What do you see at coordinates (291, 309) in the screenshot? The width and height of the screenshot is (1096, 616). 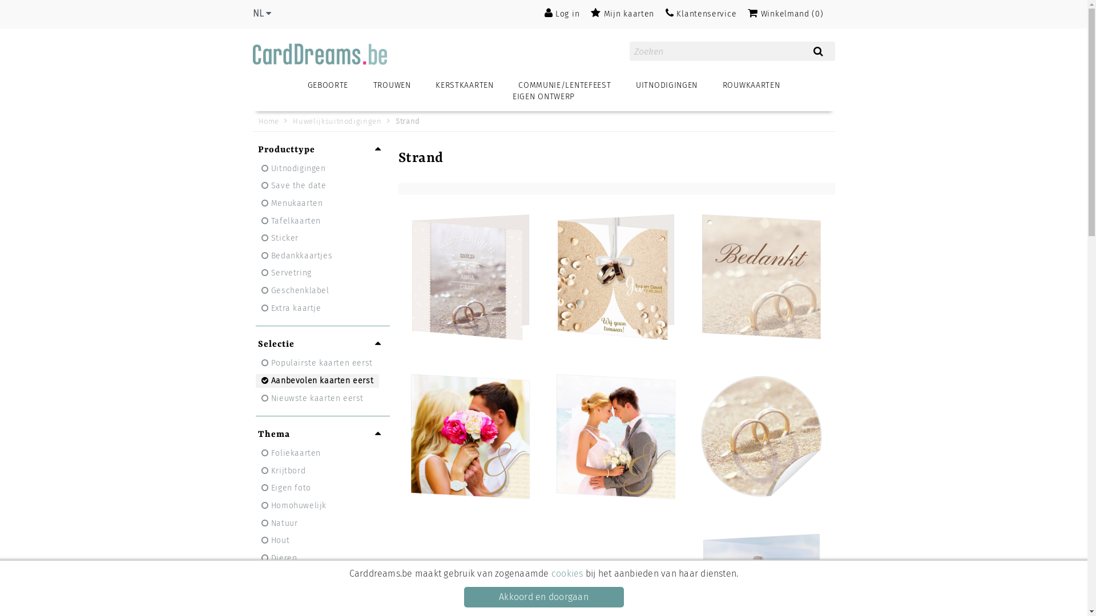 I see ` Extra kaartje` at bounding box center [291, 309].